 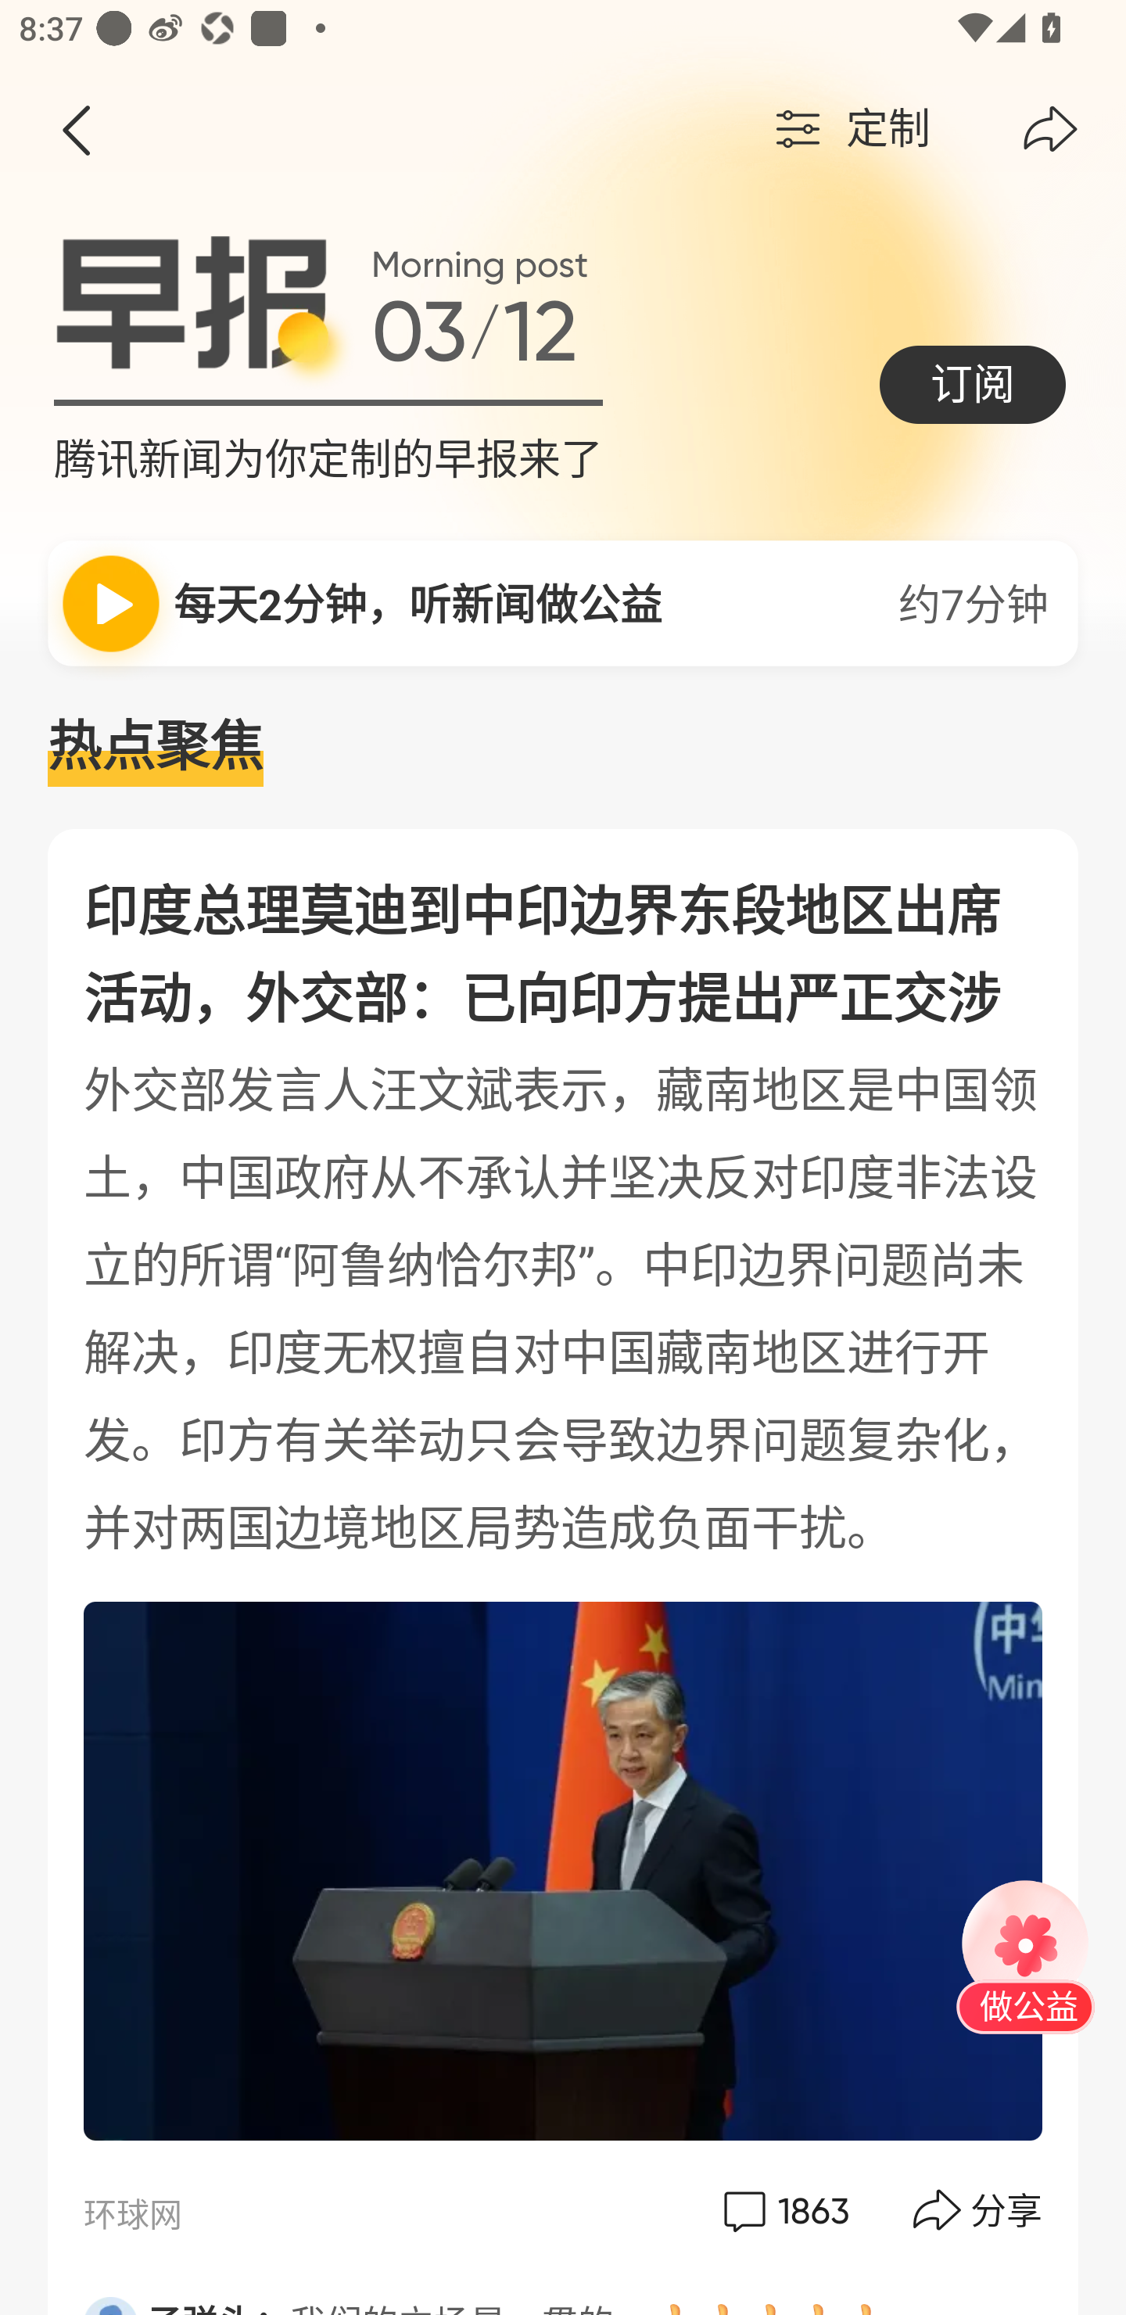 What do you see at coordinates (75, 130) in the screenshot?
I see `` at bounding box center [75, 130].